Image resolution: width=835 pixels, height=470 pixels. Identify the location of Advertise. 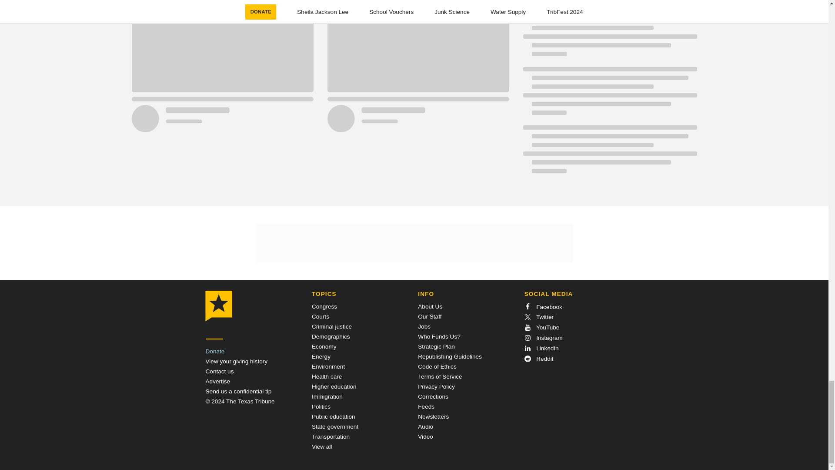
(217, 381).